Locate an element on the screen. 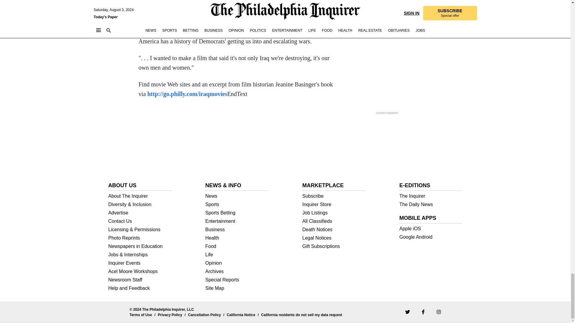  Advertise is located at coordinates (140, 213).